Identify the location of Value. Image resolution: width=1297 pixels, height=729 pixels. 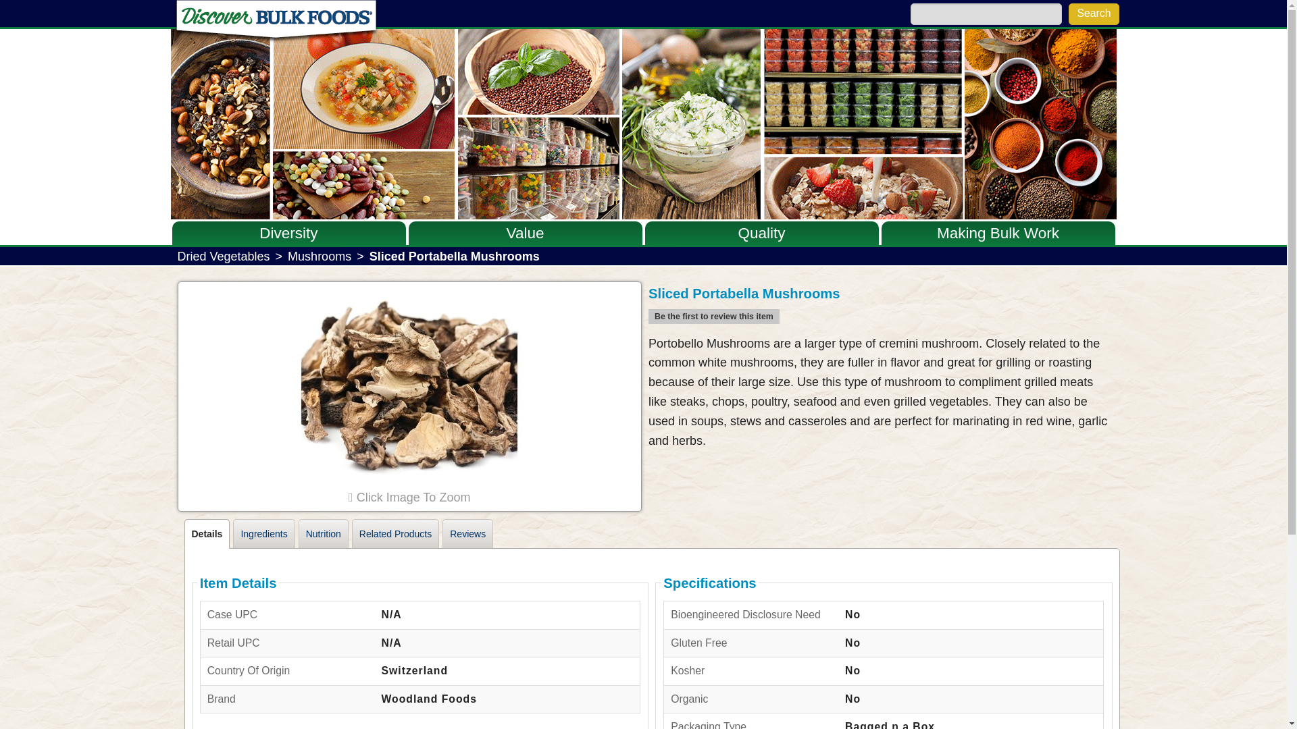
(526, 232).